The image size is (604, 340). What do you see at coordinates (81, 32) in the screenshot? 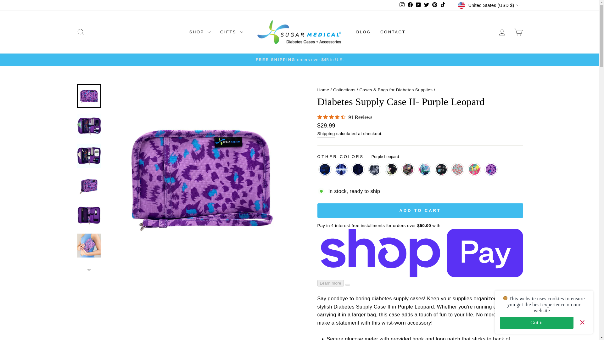
I see `ICON-SEARCH` at bounding box center [81, 32].